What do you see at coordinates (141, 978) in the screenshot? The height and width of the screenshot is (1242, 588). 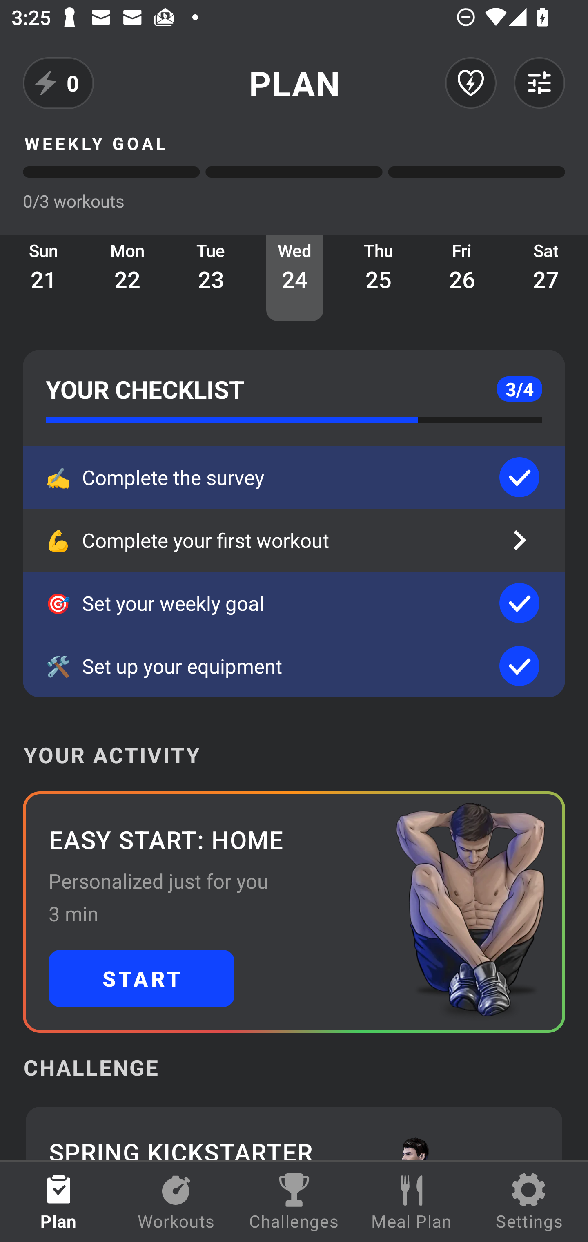 I see `START` at bounding box center [141, 978].